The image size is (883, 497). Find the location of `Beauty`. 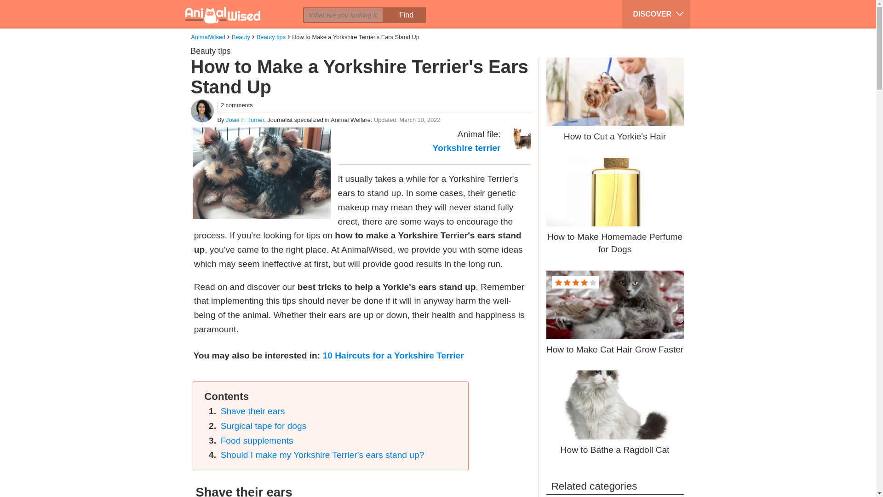

Beauty is located at coordinates (241, 37).